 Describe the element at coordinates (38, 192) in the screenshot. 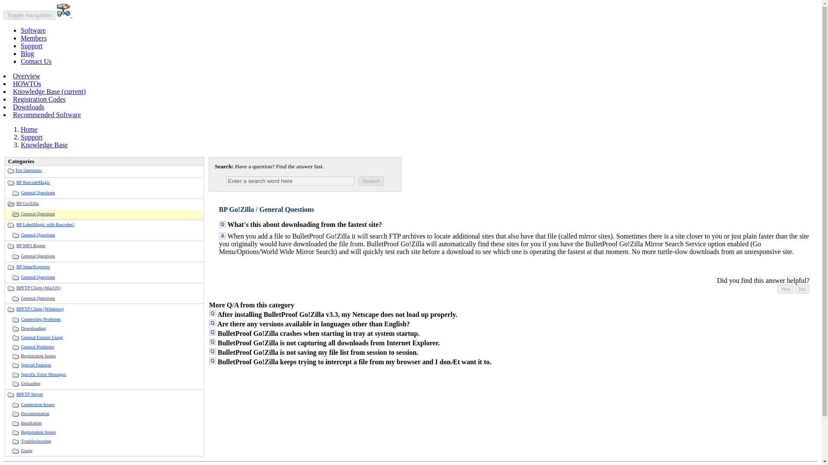

I see `General Questions` at that location.